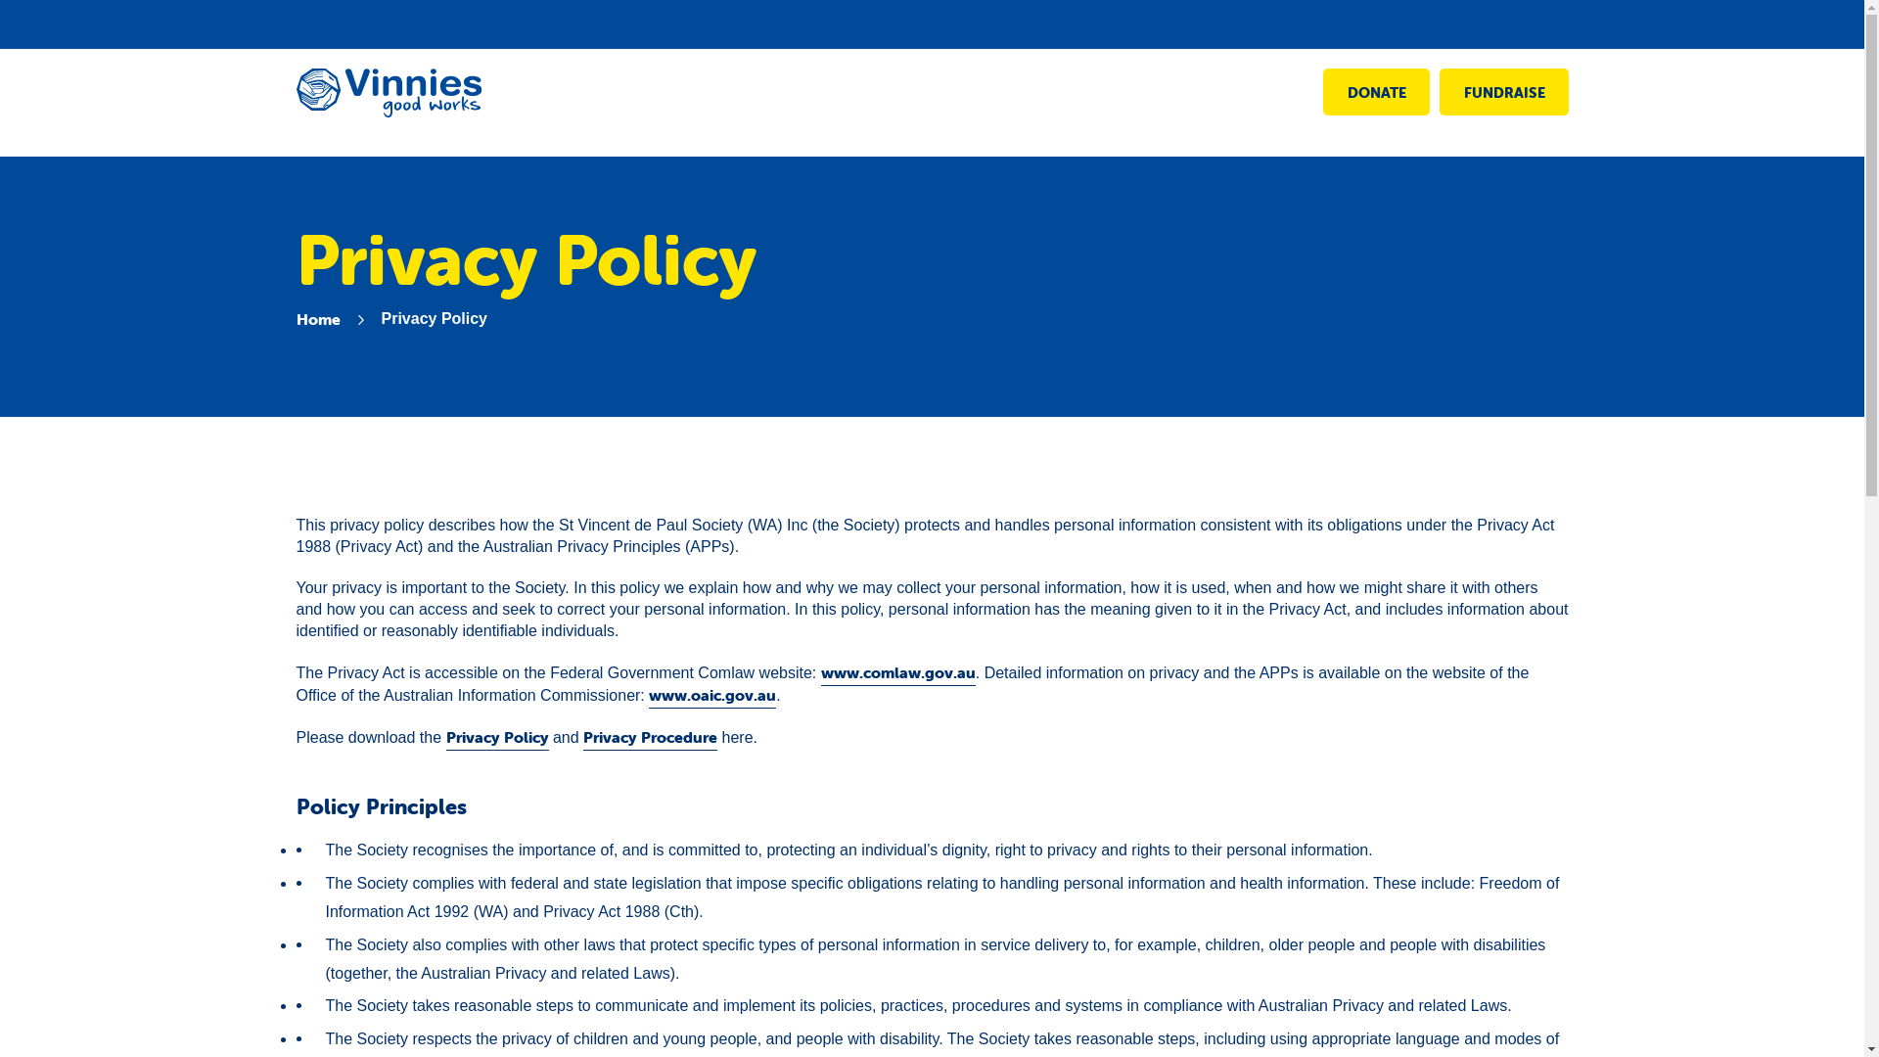 The height and width of the screenshot is (1057, 1879). Describe the element at coordinates (317, 319) in the screenshot. I see `Home` at that location.